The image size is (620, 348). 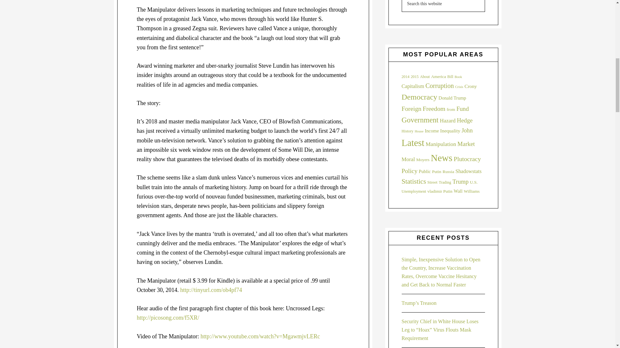 I want to click on Crisis, so click(x=459, y=87).